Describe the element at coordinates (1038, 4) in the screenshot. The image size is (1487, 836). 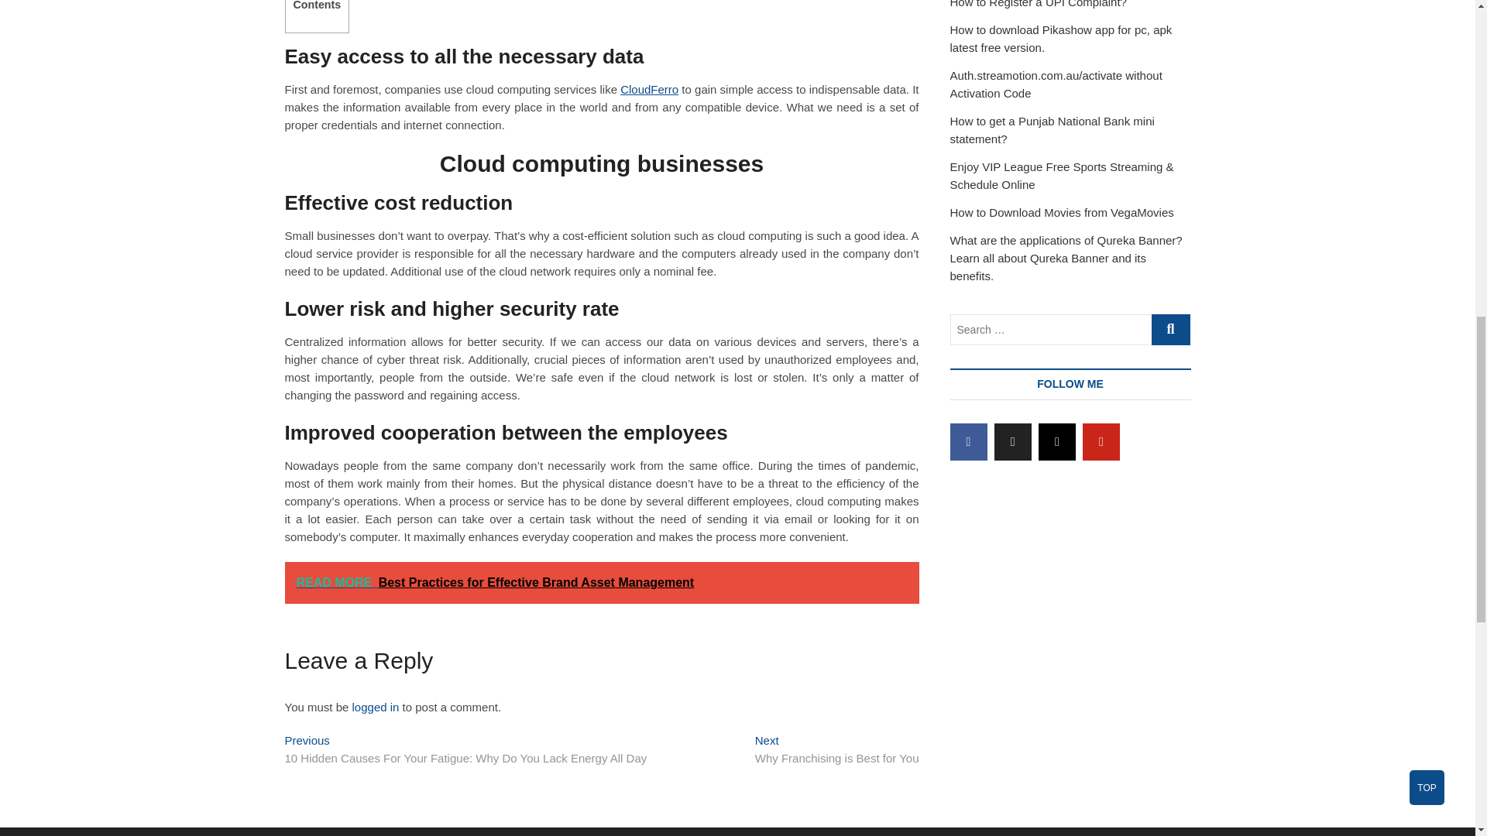
I see `How to Register a UPI Complaint?` at that location.